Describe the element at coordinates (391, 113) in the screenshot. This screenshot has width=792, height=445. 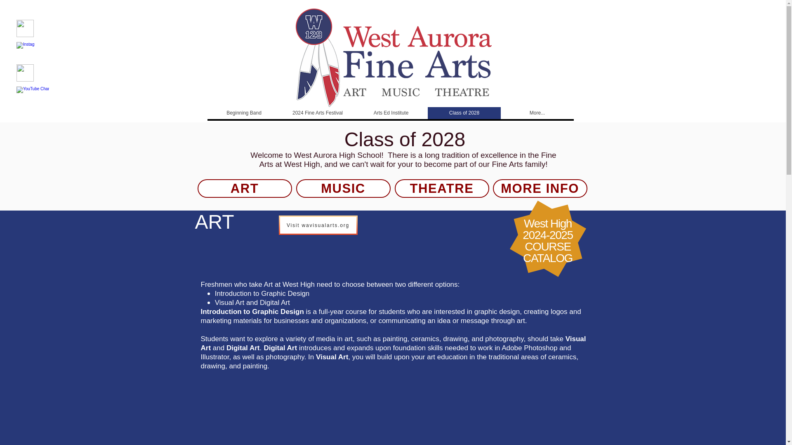
I see `Arts Ed Institute` at that location.